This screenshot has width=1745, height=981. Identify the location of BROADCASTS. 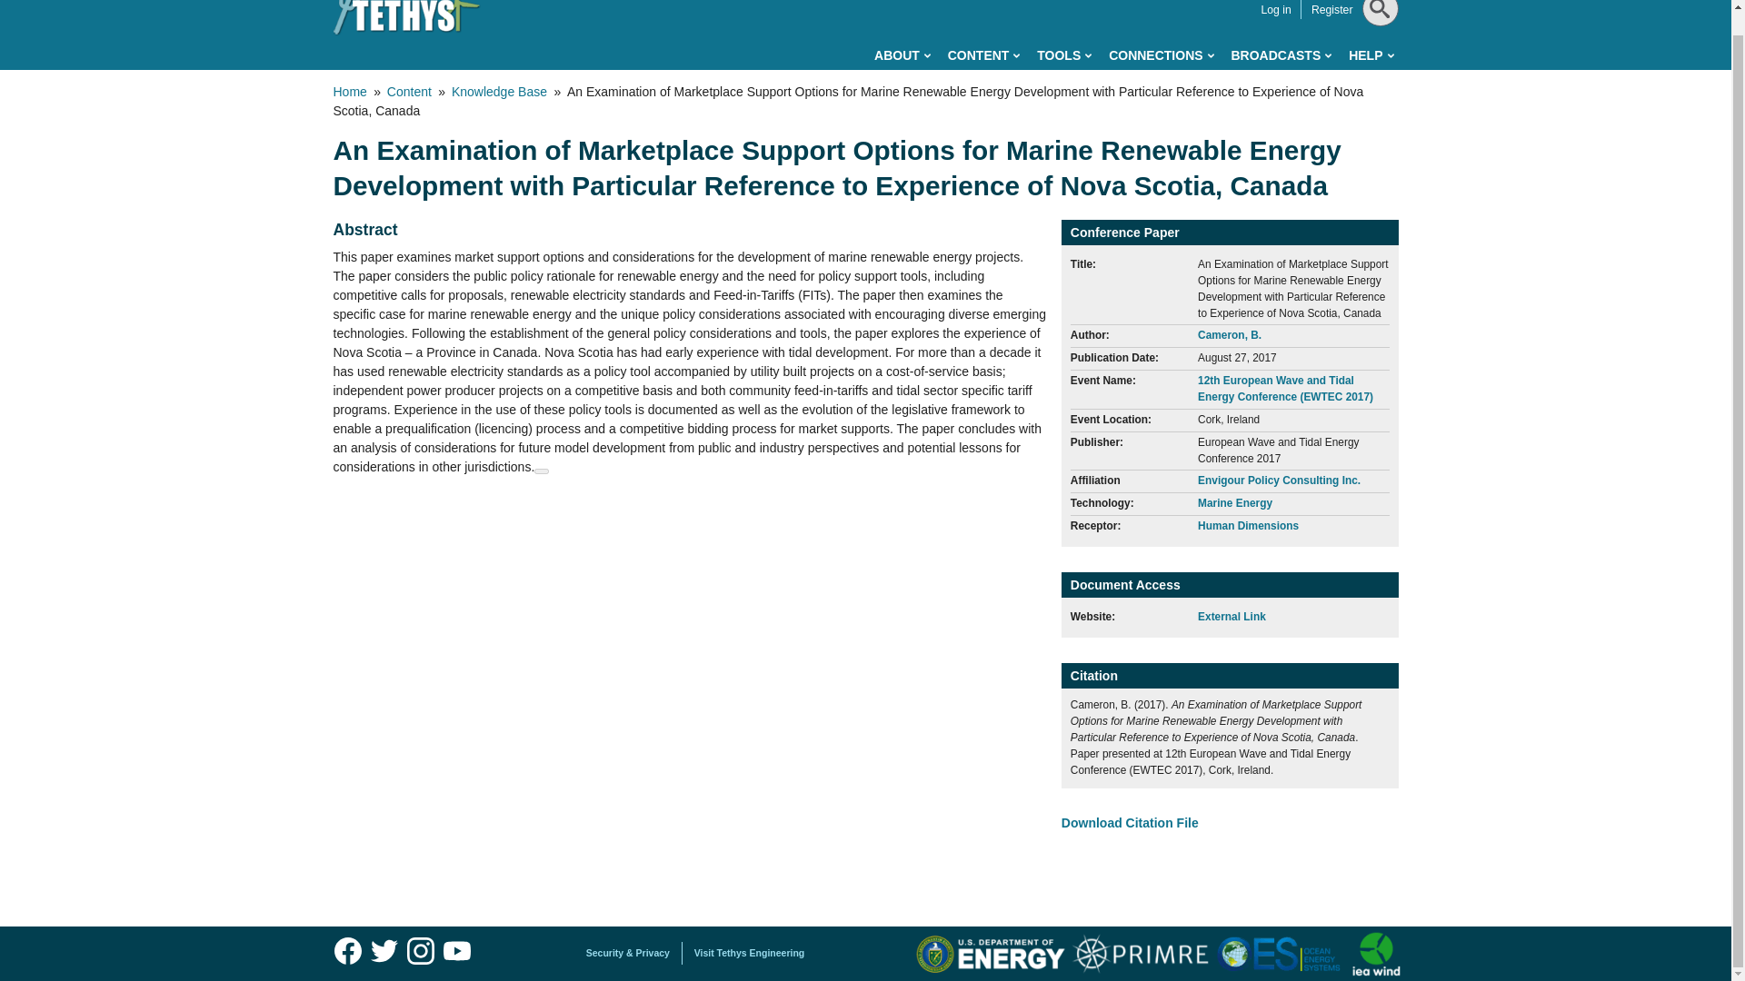
(1280, 55).